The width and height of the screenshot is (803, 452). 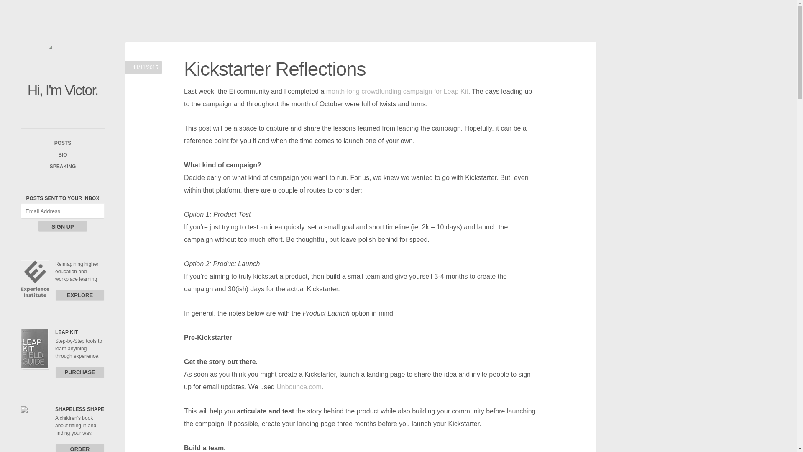 What do you see at coordinates (63, 90) in the screenshot?
I see `Hi, I'm Victor.` at bounding box center [63, 90].